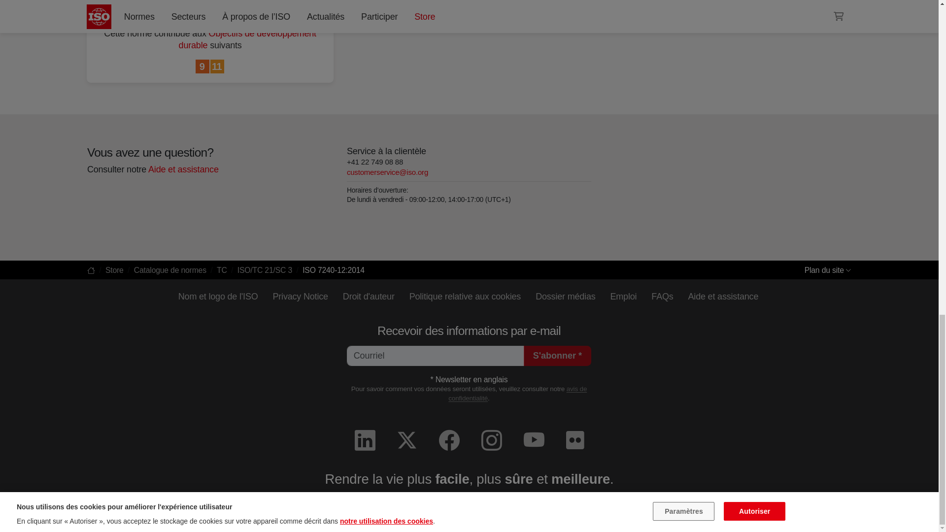 The image size is (946, 532). What do you see at coordinates (183, 169) in the screenshot?
I see `help-support` at bounding box center [183, 169].